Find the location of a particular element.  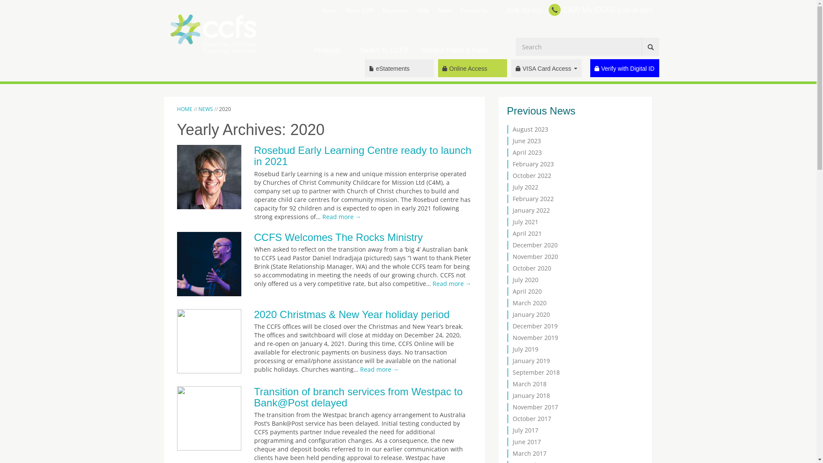

Resources is located at coordinates (395, 9).